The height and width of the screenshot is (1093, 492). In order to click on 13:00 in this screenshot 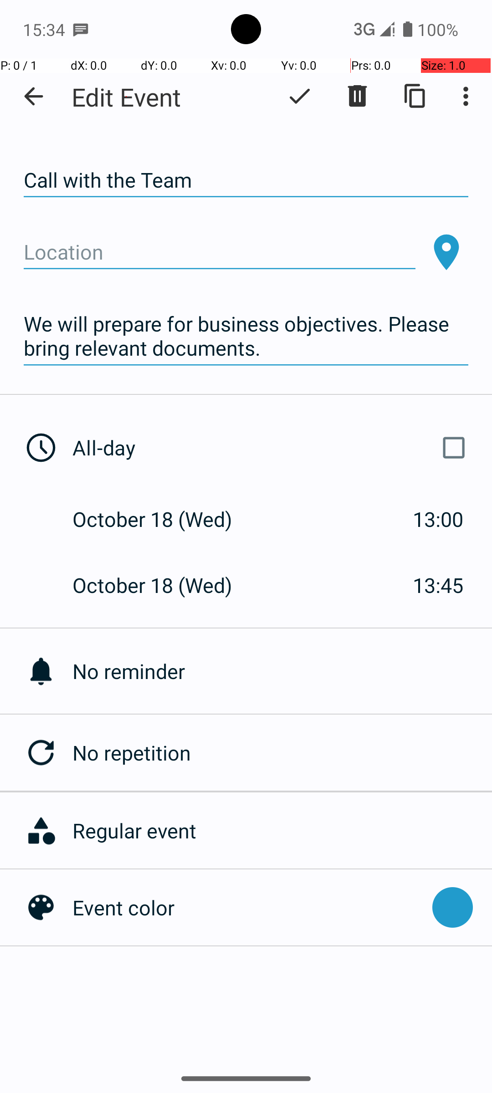, I will do `click(438, 519)`.